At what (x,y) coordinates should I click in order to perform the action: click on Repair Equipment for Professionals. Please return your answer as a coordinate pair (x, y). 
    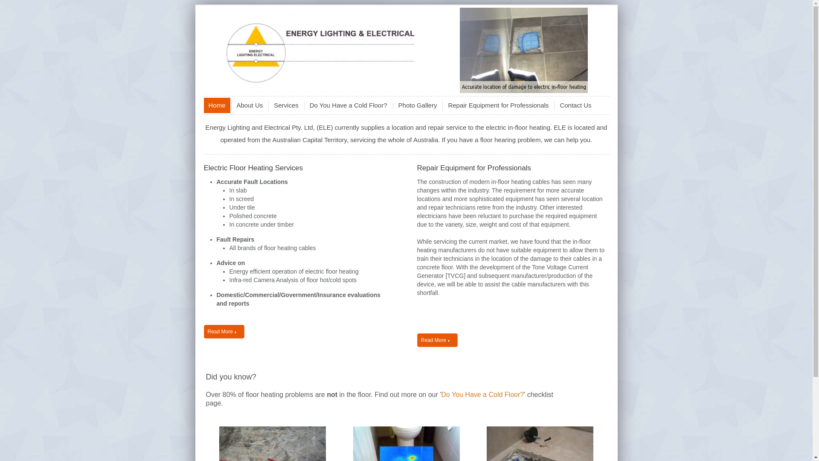
    Looking at the image, I should click on (498, 105).